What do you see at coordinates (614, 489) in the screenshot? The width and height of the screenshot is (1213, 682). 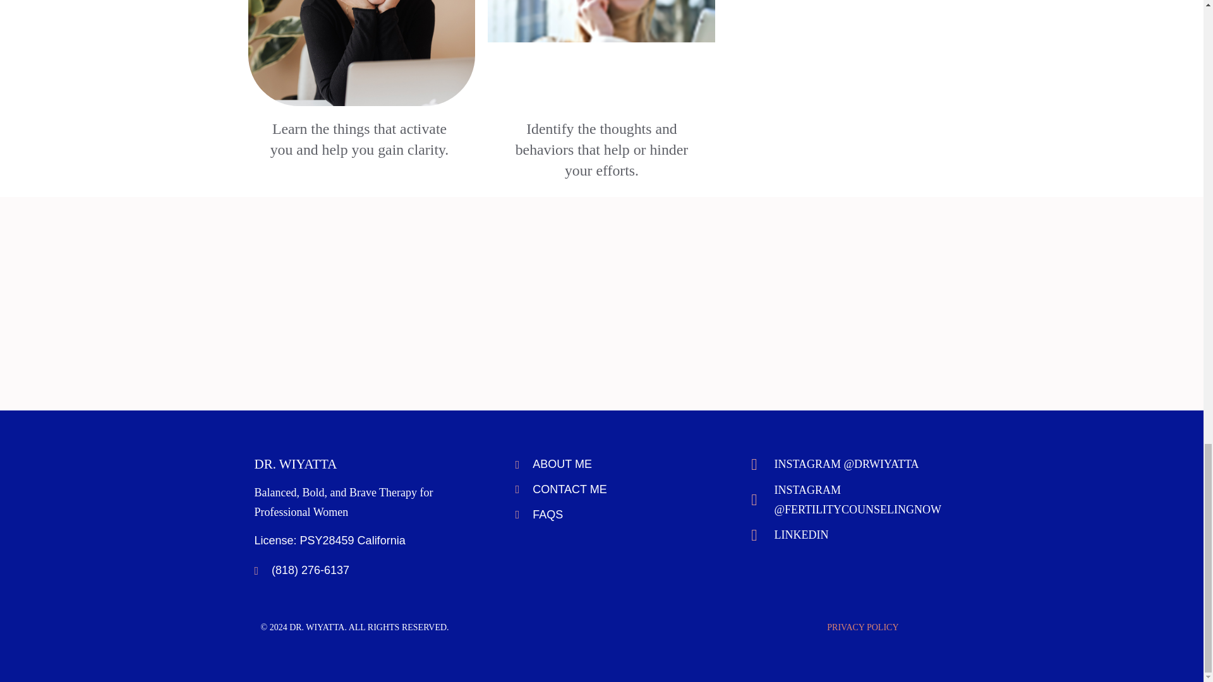 I see `CONTACT ME` at bounding box center [614, 489].